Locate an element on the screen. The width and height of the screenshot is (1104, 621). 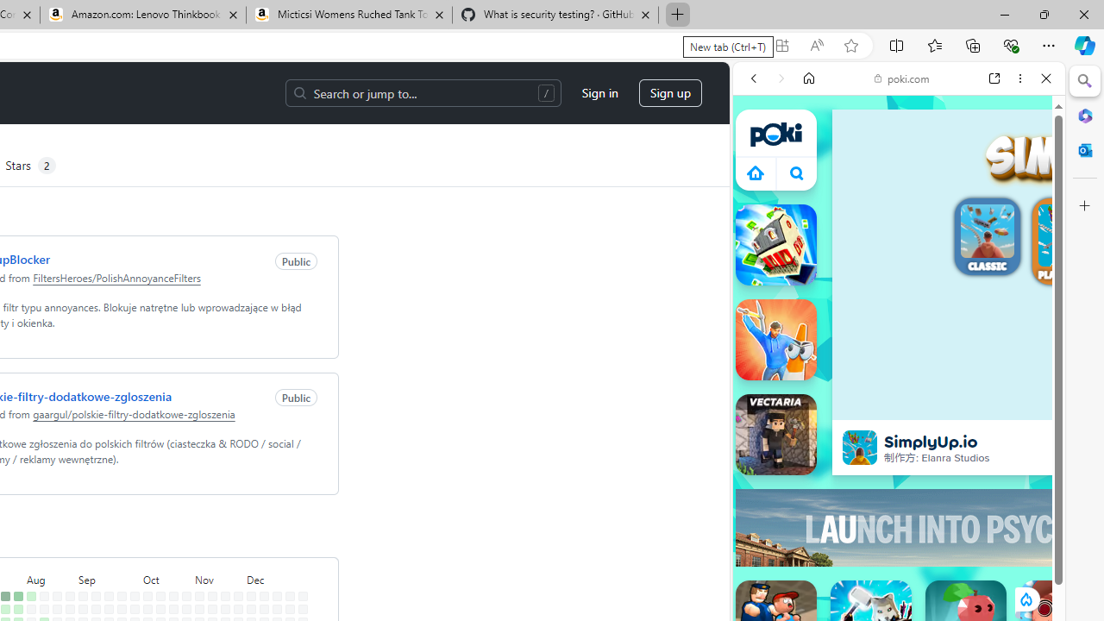
Car Games is located at coordinates (899, 405).